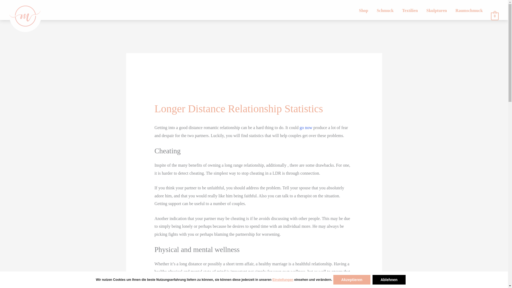  Describe the element at coordinates (436, 11) in the screenshot. I see `Skulpturen` at that location.